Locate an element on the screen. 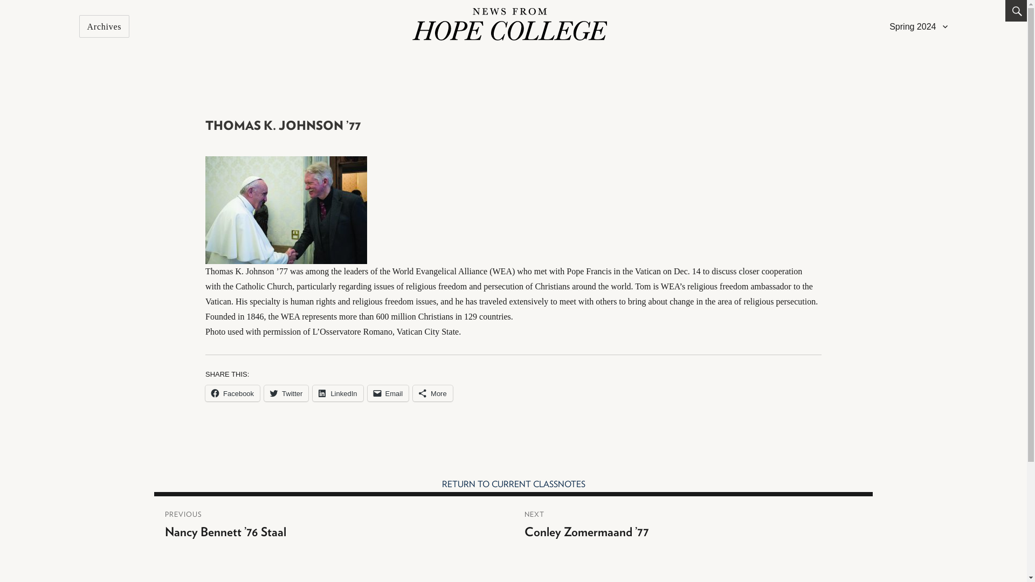  Click to share on LinkedIn is located at coordinates (337, 393).